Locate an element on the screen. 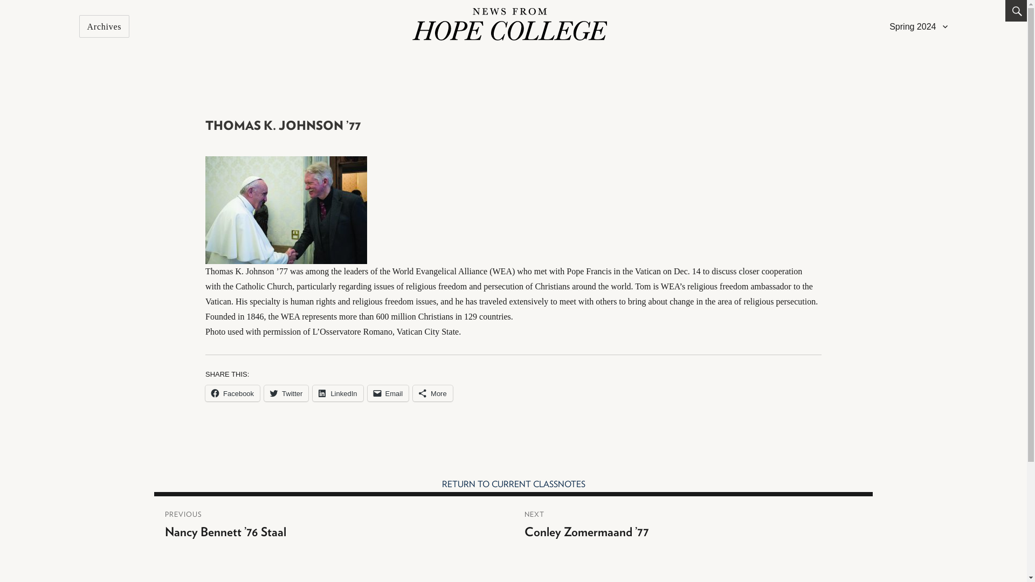  Click to share on LinkedIn is located at coordinates (337, 393).